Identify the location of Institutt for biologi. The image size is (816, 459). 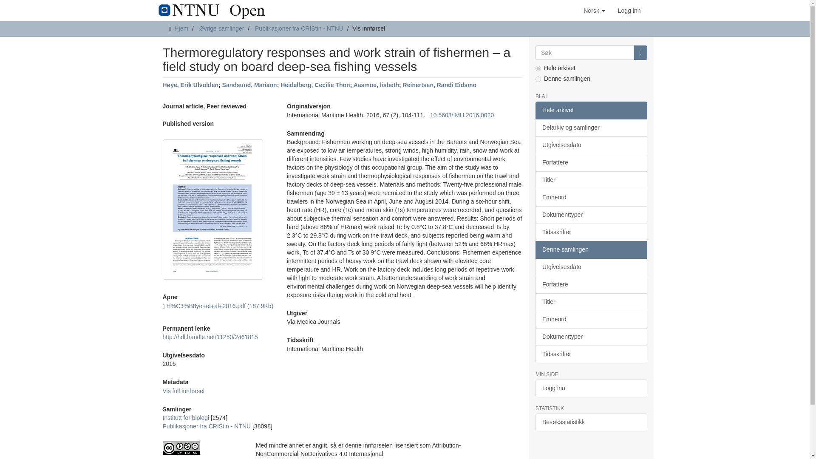
(185, 418).